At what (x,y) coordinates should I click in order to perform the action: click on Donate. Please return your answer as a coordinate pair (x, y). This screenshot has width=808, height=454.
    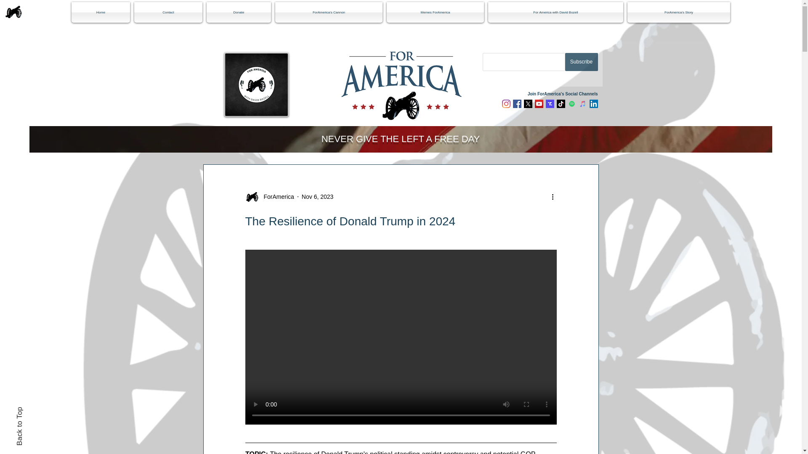
    Looking at the image, I should click on (238, 13).